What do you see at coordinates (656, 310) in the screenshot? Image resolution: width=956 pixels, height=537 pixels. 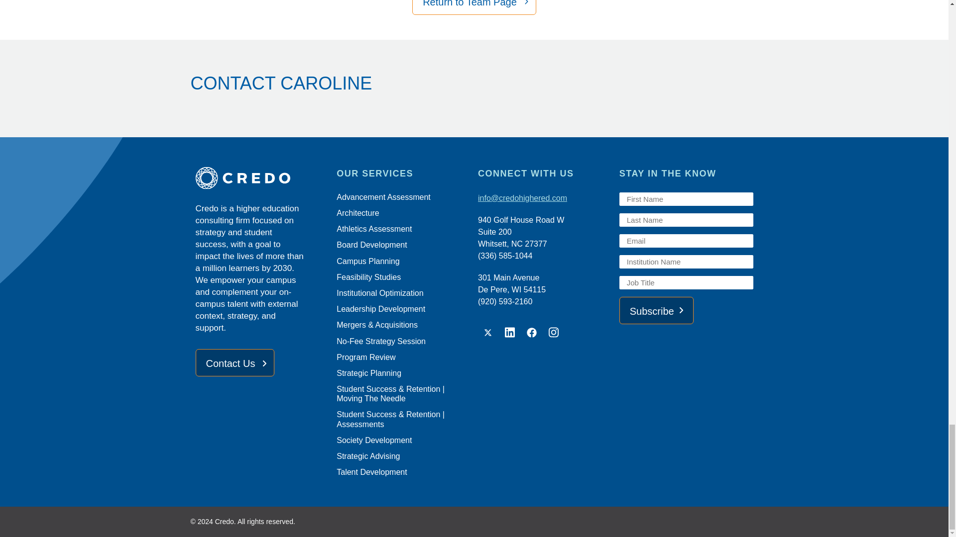 I see `Subscribe` at bounding box center [656, 310].